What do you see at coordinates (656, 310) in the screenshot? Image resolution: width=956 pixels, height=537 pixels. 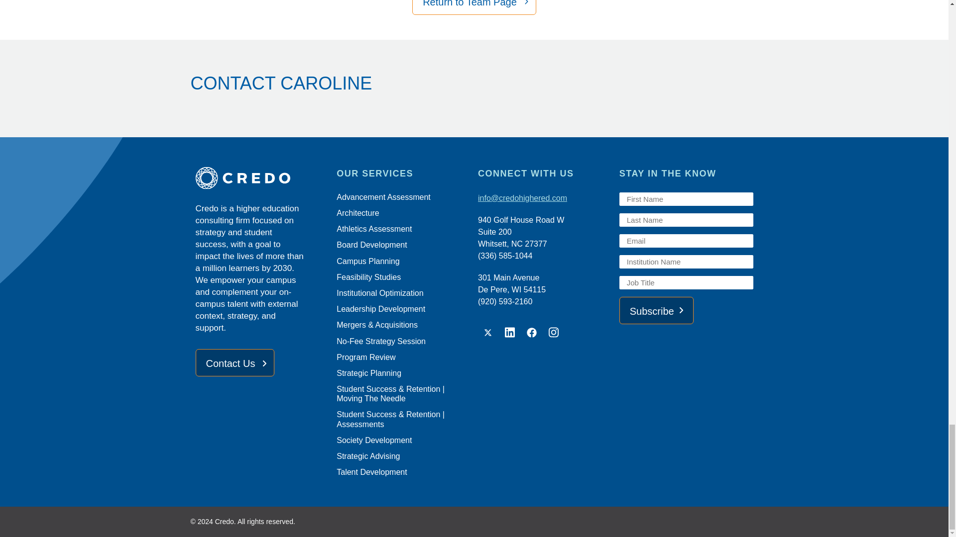 I see `Subscribe` at bounding box center [656, 310].